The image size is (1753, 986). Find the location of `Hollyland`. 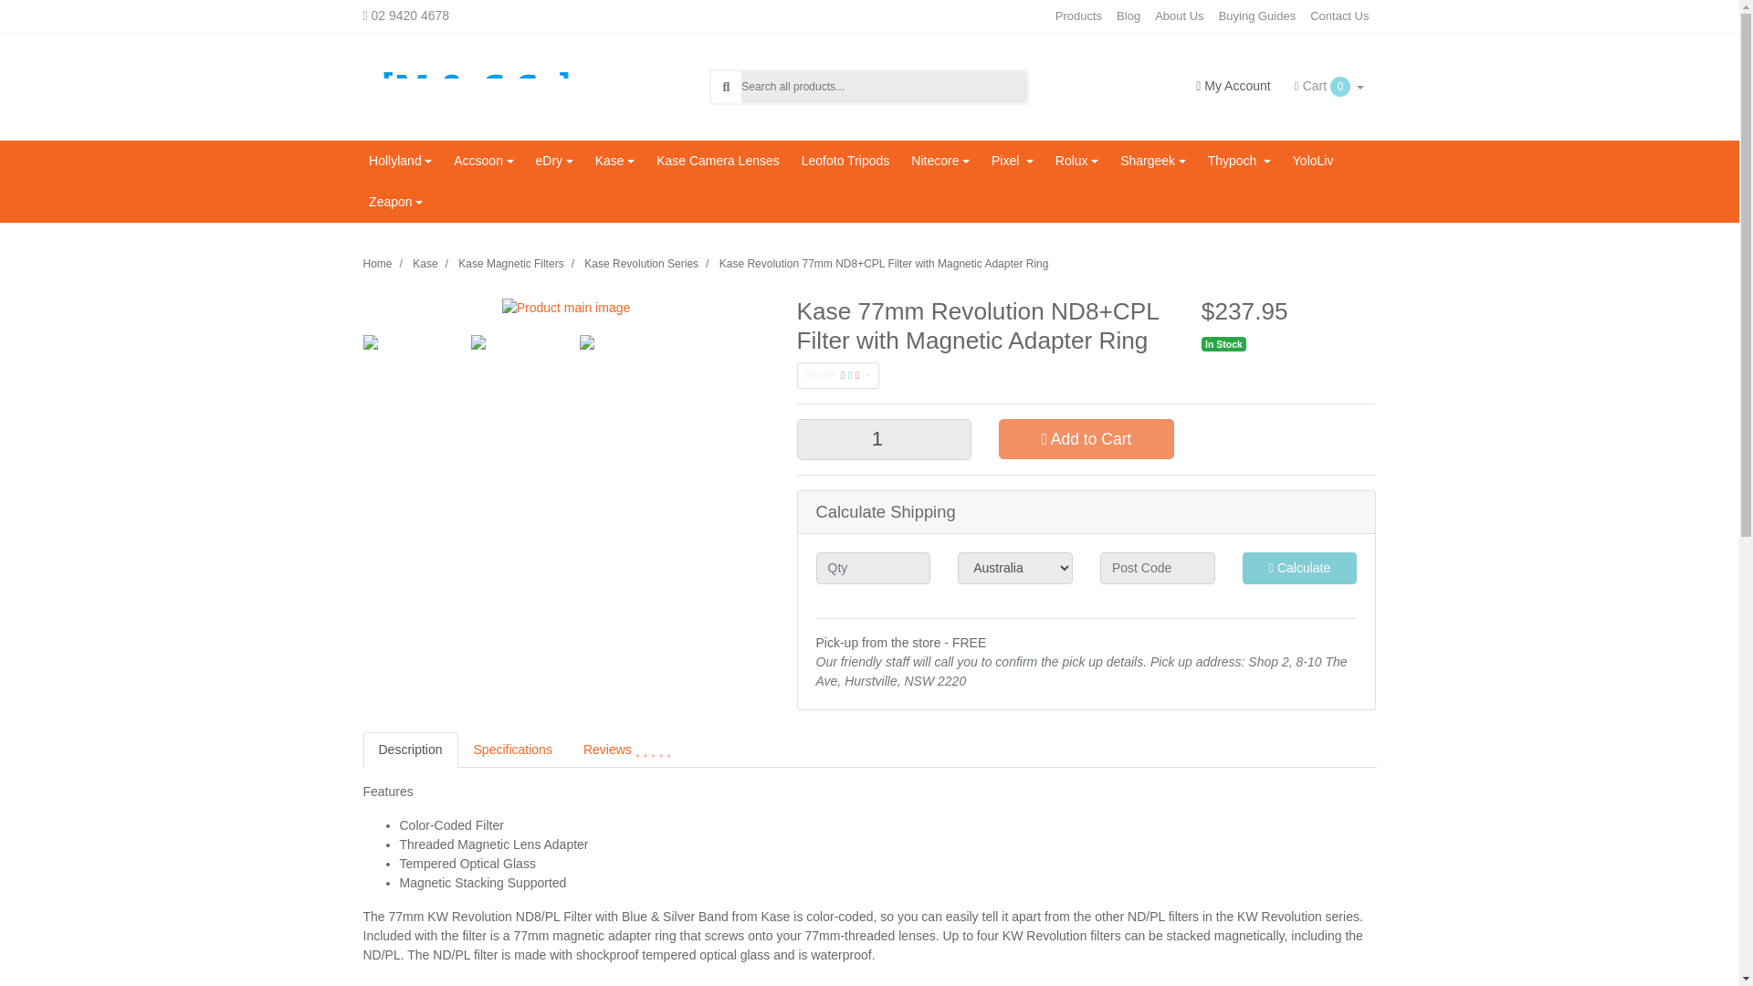

Hollyland is located at coordinates (400, 161).